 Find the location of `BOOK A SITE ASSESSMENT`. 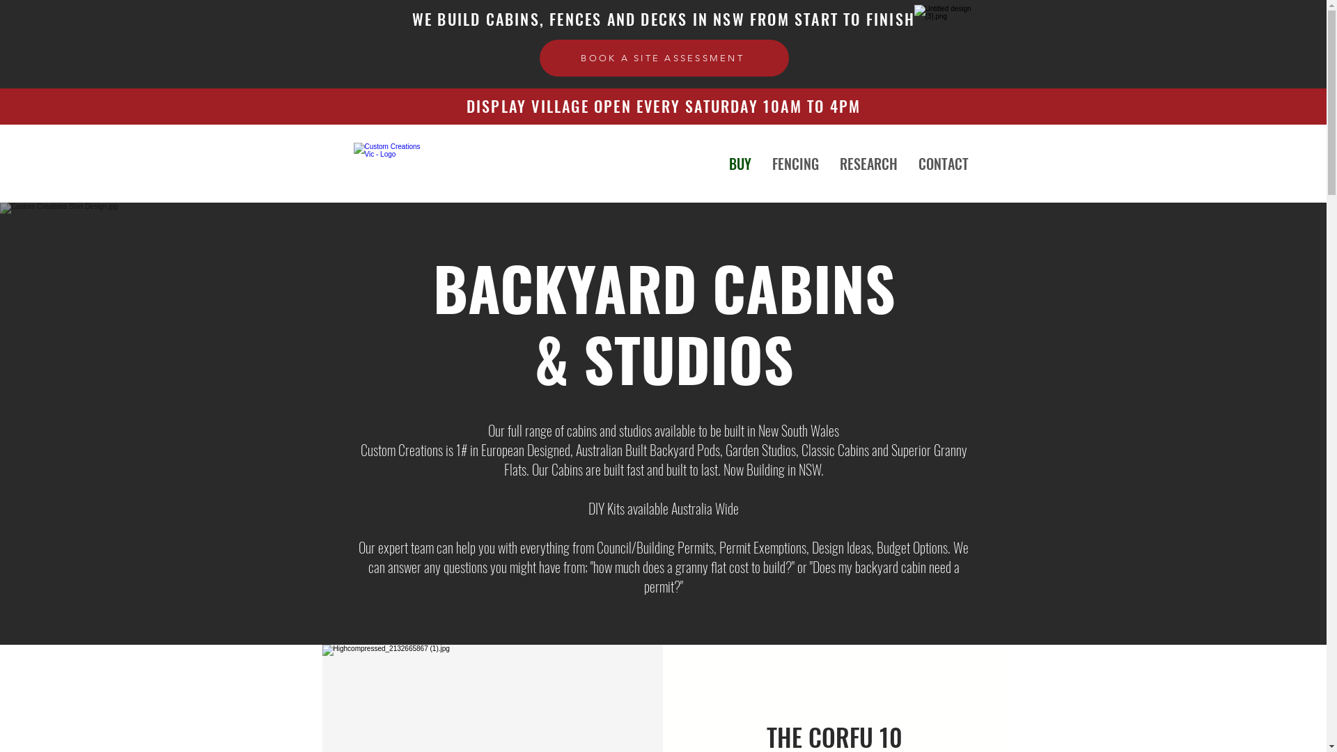

BOOK A SITE ASSESSMENT is located at coordinates (664, 58).